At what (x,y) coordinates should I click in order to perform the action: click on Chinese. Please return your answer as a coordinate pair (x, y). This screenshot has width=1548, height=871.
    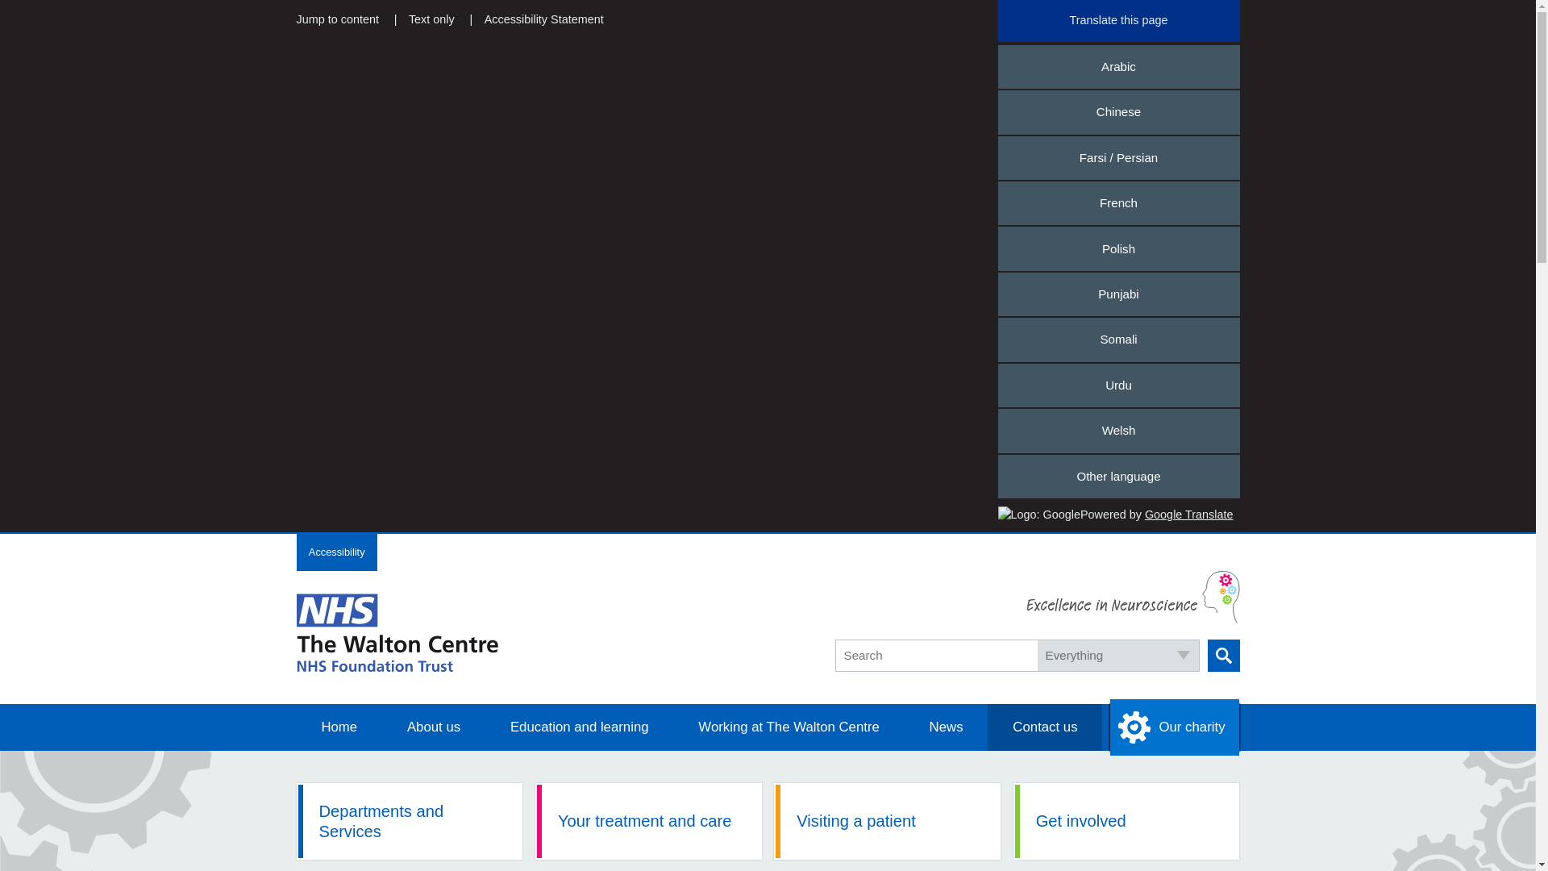
    Looking at the image, I should click on (1119, 112).